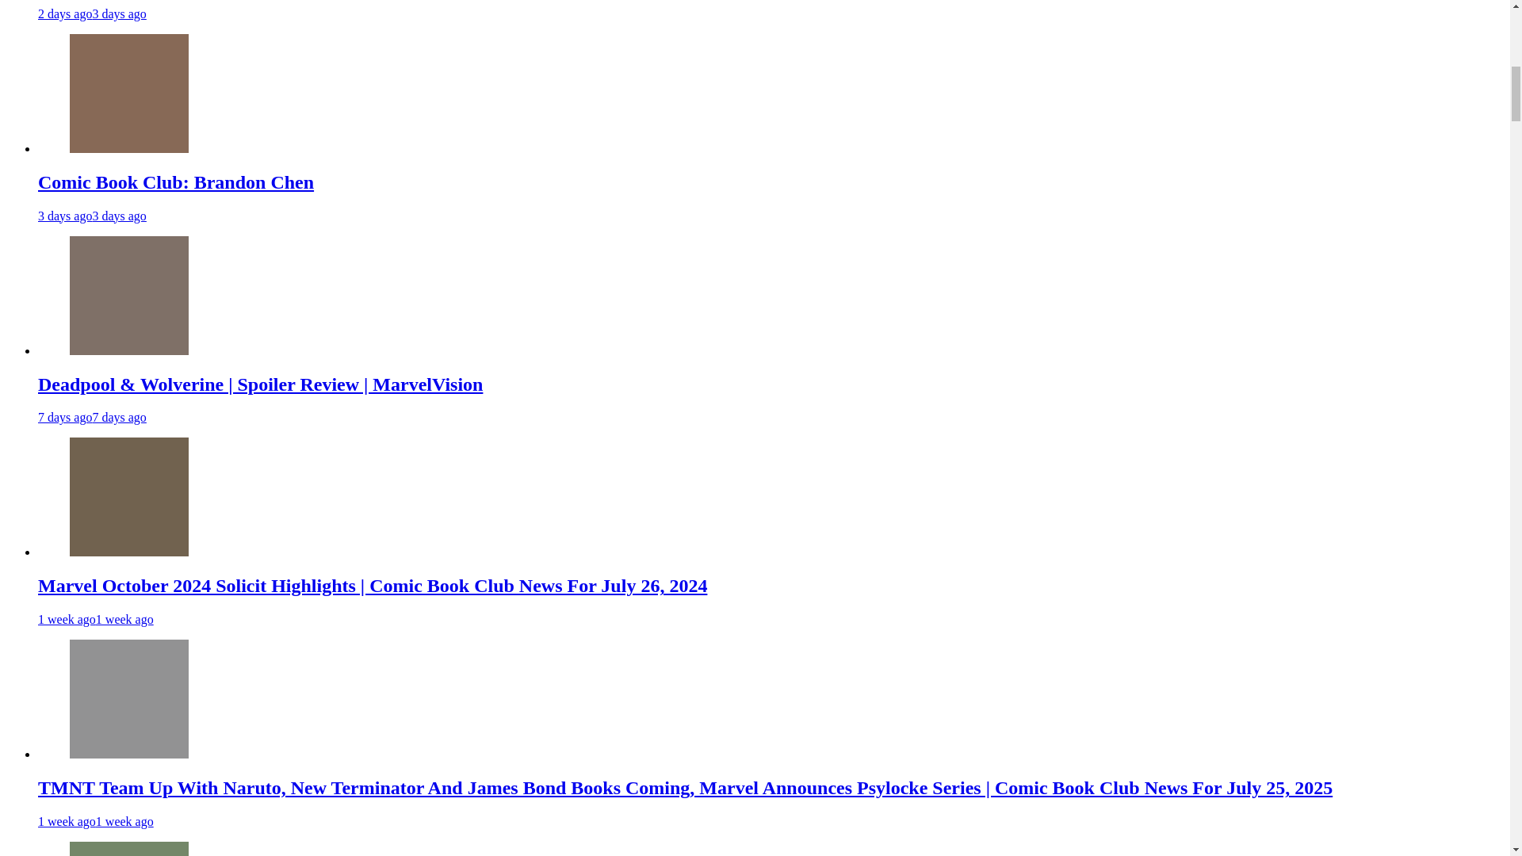  I want to click on Comic Book Club: Brandon Chen, so click(129, 94).